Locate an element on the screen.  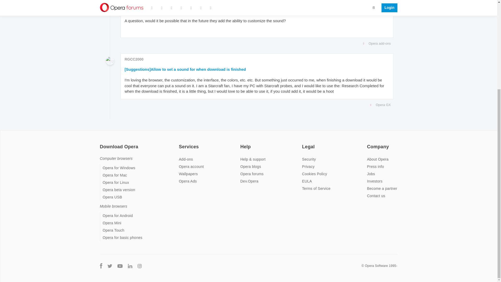
Opera for Linux is located at coordinates (116, 183).